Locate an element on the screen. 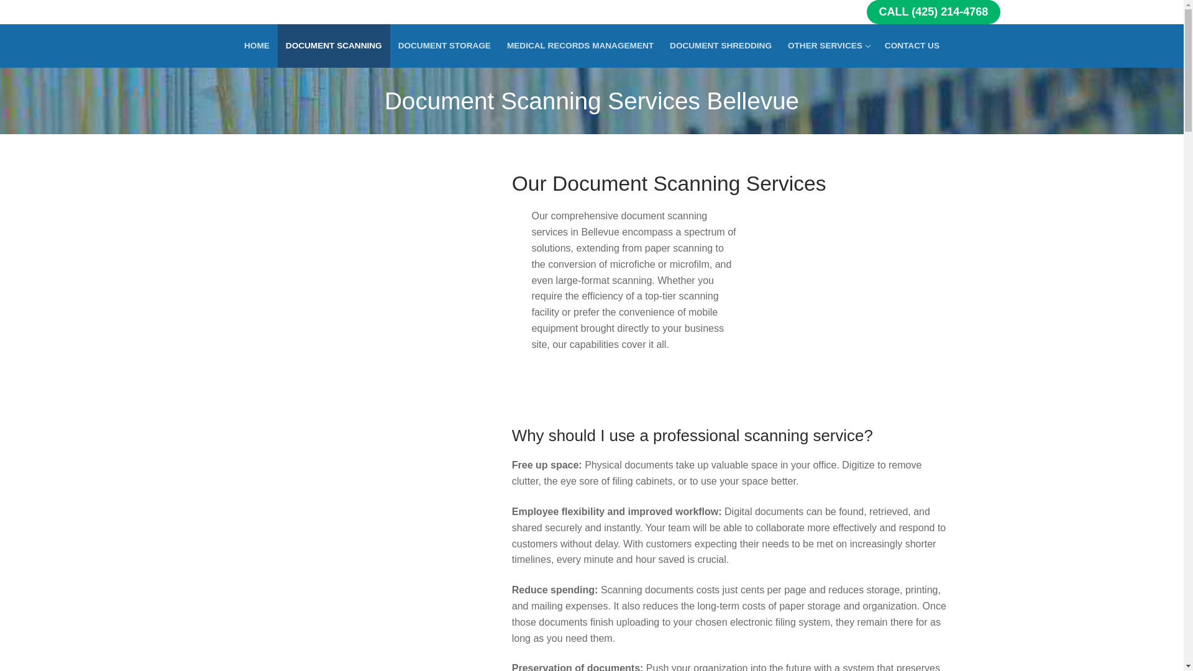 Image resolution: width=1193 pixels, height=671 pixels. HOME is located at coordinates (257, 46).